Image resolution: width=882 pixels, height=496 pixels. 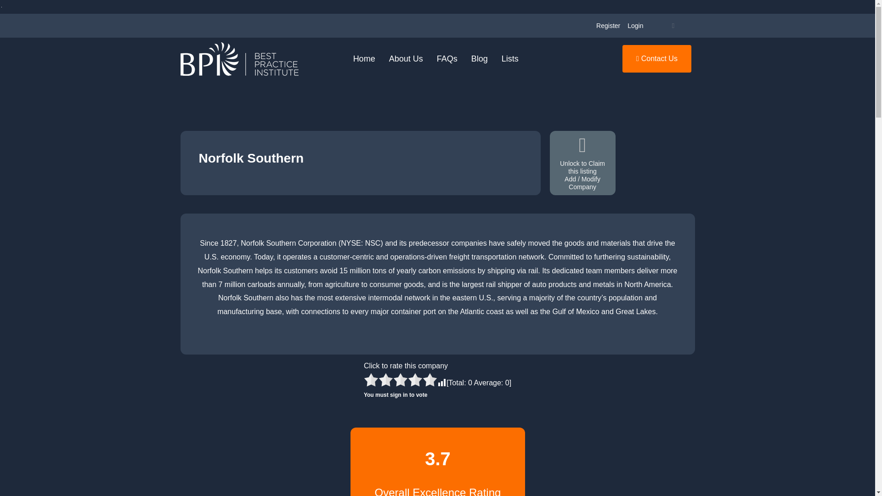 I want to click on Login, so click(x=635, y=26).